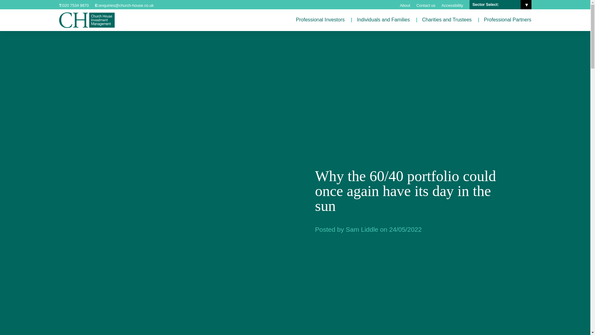 The width and height of the screenshot is (595, 335). I want to click on Charities and Trustees, so click(447, 20).